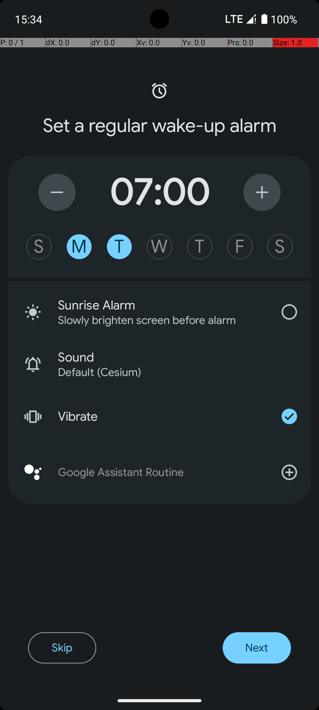  What do you see at coordinates (163, 417) in the screenshot?
I see `Vibrate` at bounding box center [163, 417].